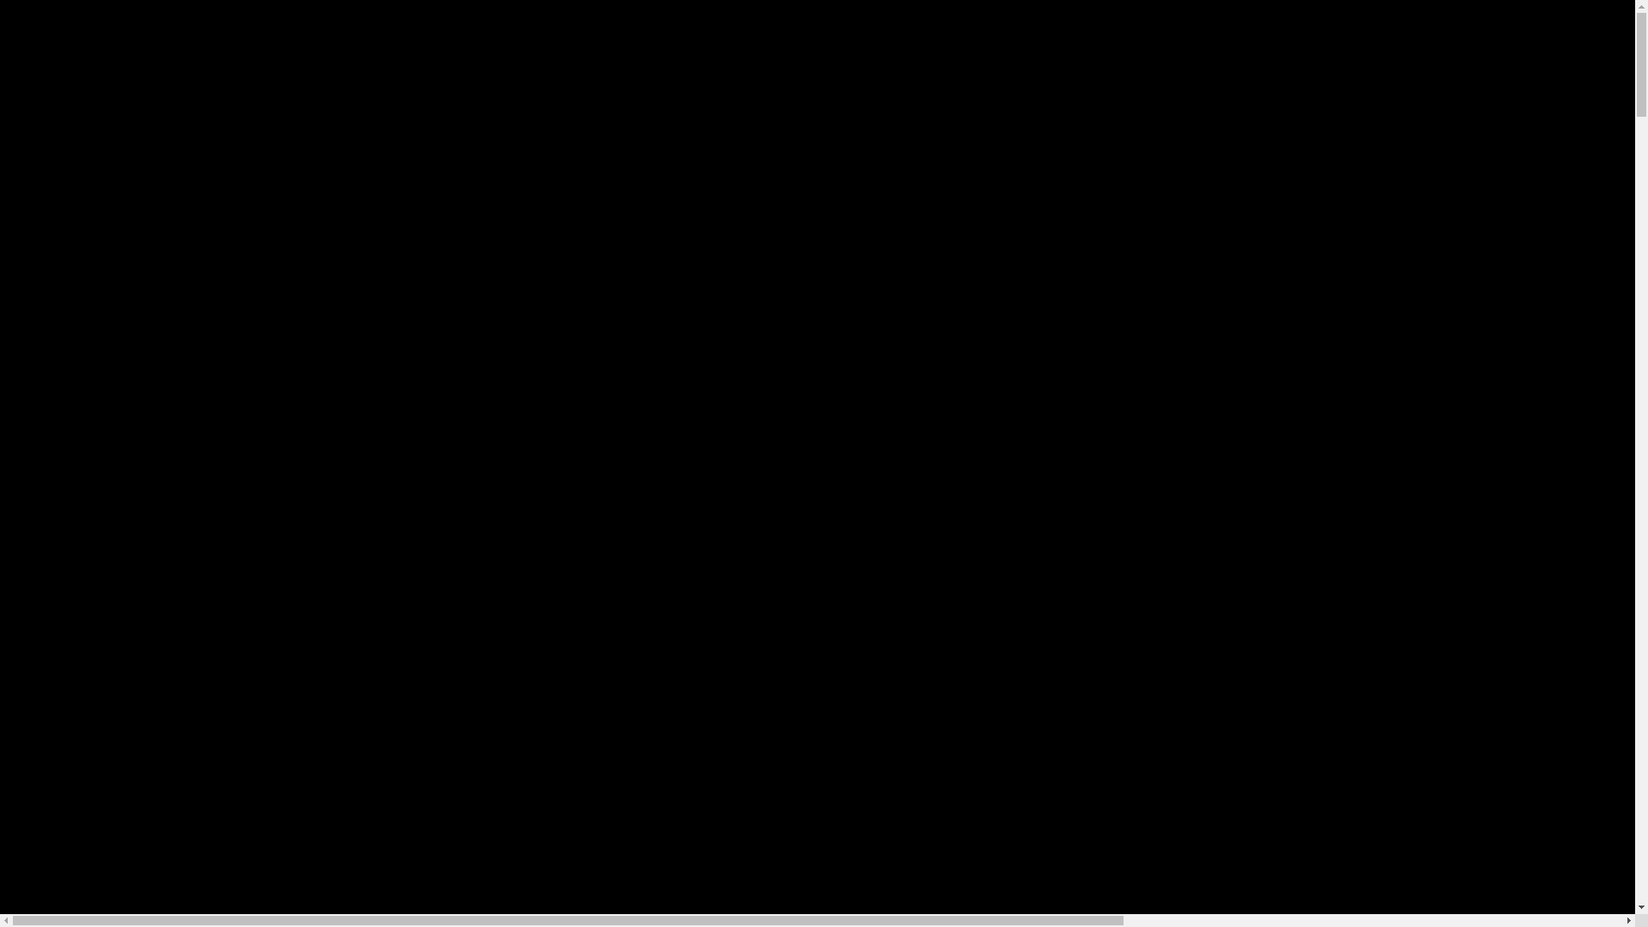 This screenshot has width=1648, height=927. What do you see at coordinates (500, 172) in the screenshot?
I see `Contact Us` at bounding box center [500, 172].